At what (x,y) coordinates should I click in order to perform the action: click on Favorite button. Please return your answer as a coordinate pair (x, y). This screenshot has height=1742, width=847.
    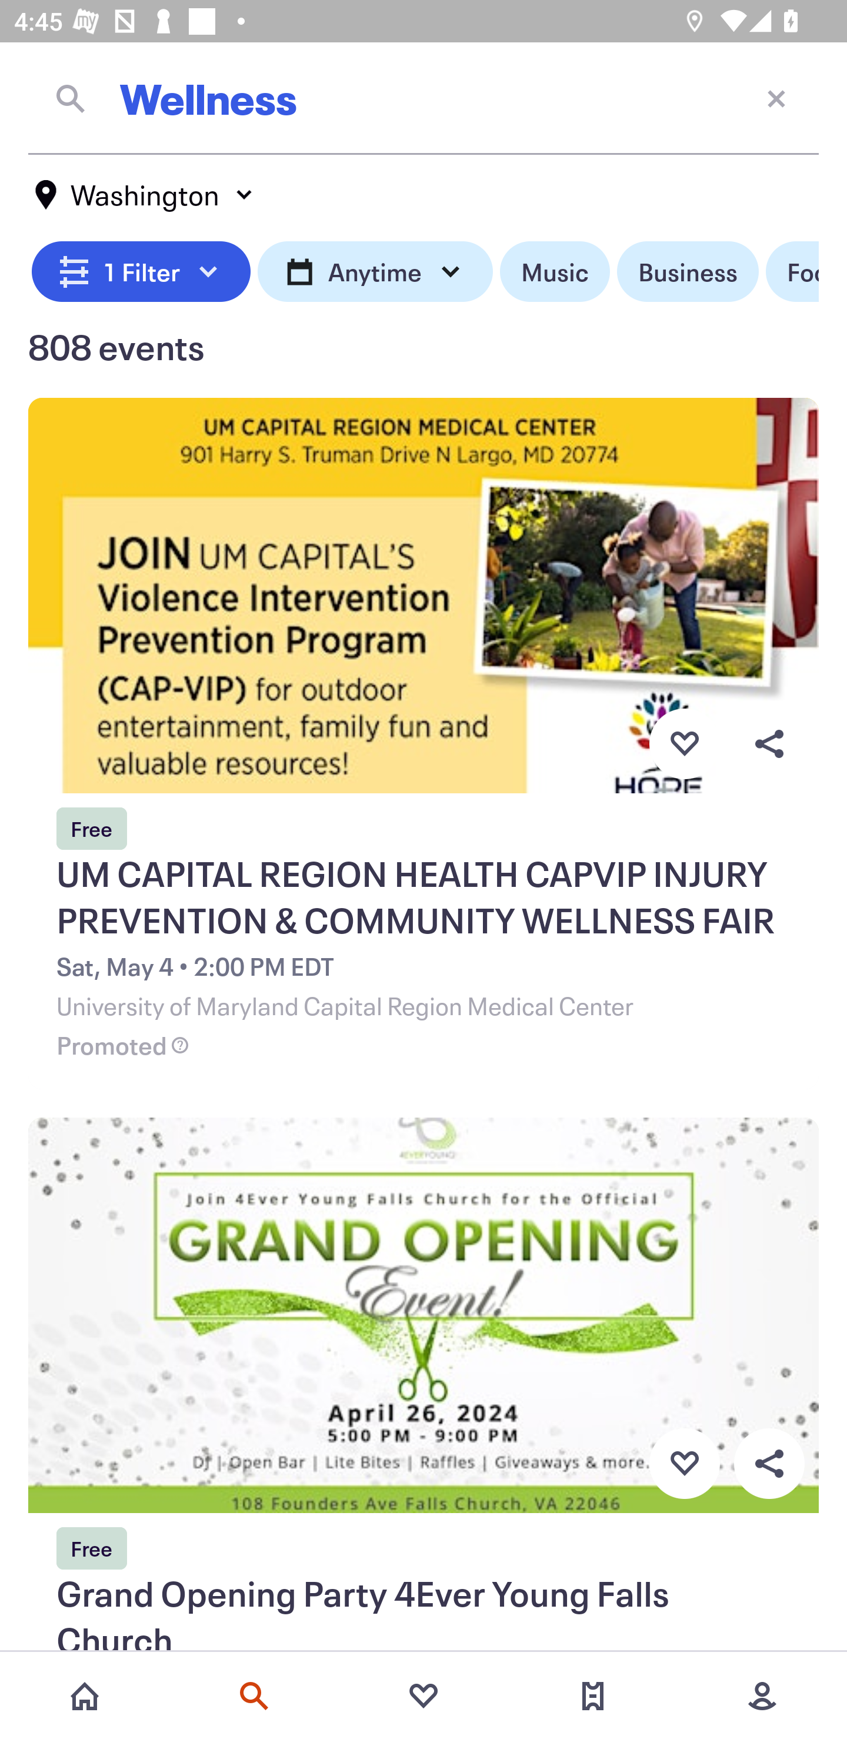
    Looking at the image, I should click on (684, 743).